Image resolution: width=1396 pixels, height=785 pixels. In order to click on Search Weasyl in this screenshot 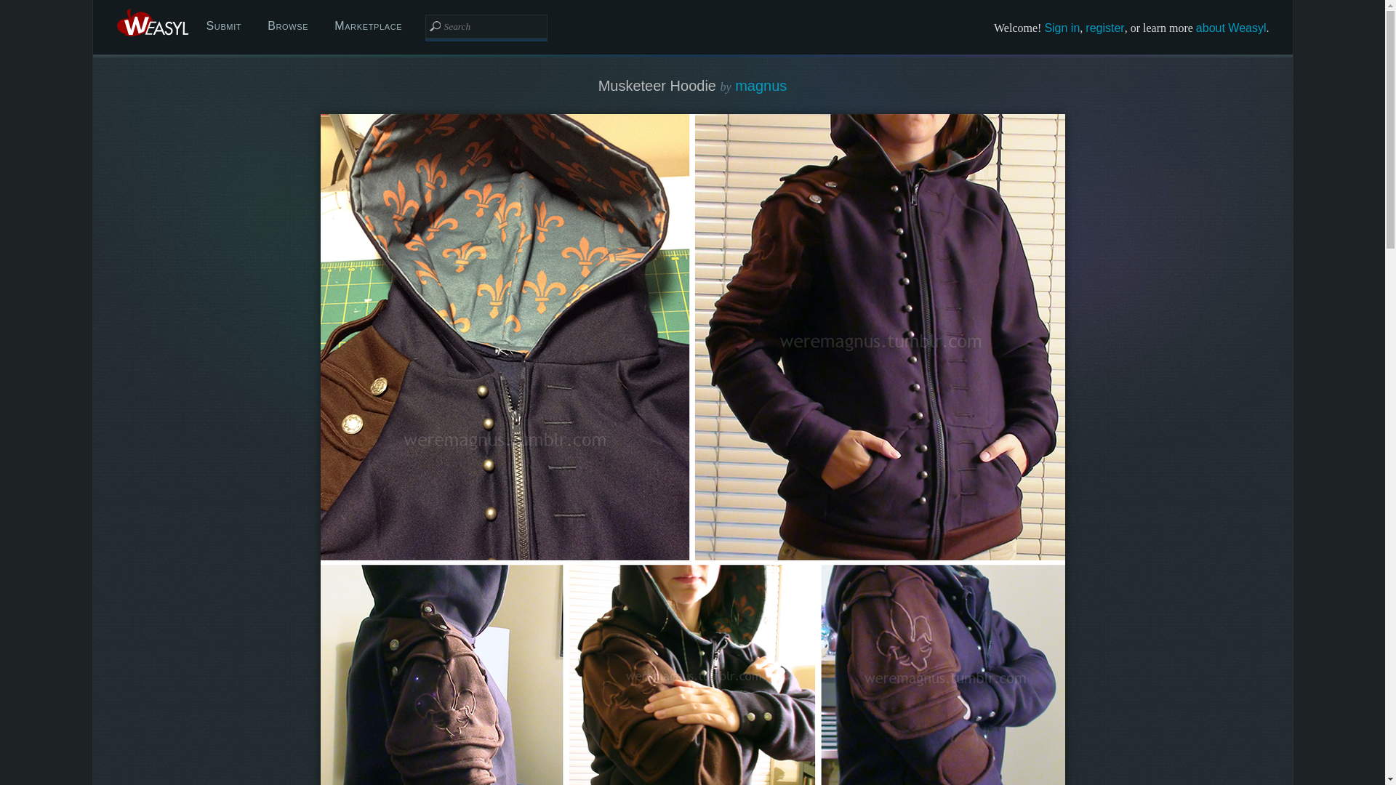, I will do `click(486, 26)`.